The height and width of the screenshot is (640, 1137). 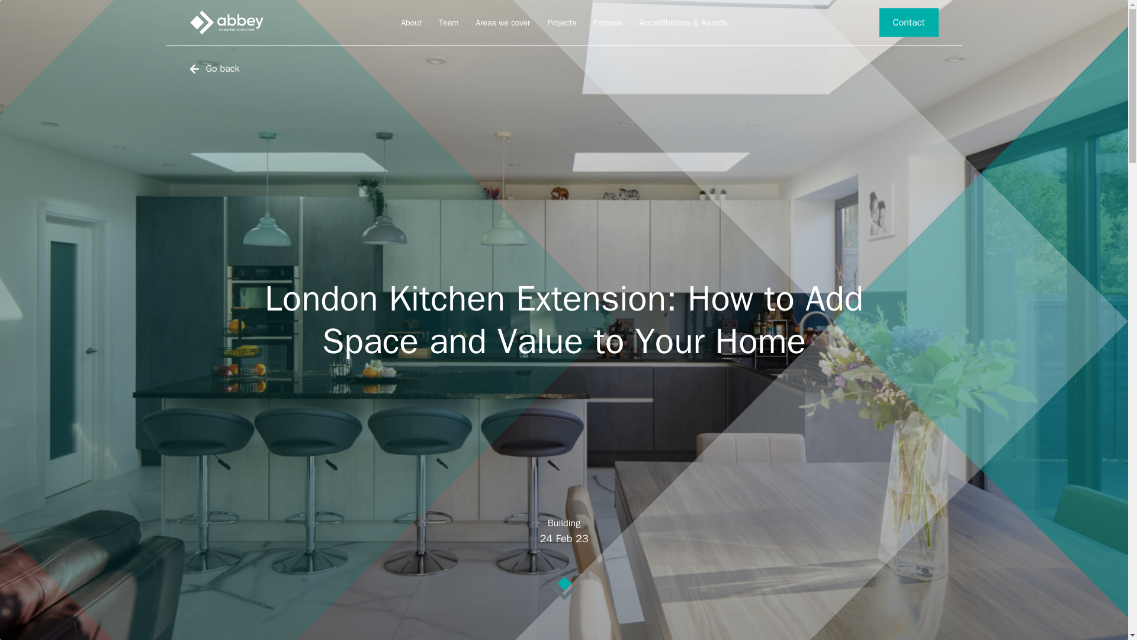 What do you see at coordinates (226, 23) in the screenshot?
I see `Go to the homepage` at bounding box center [226, 23].